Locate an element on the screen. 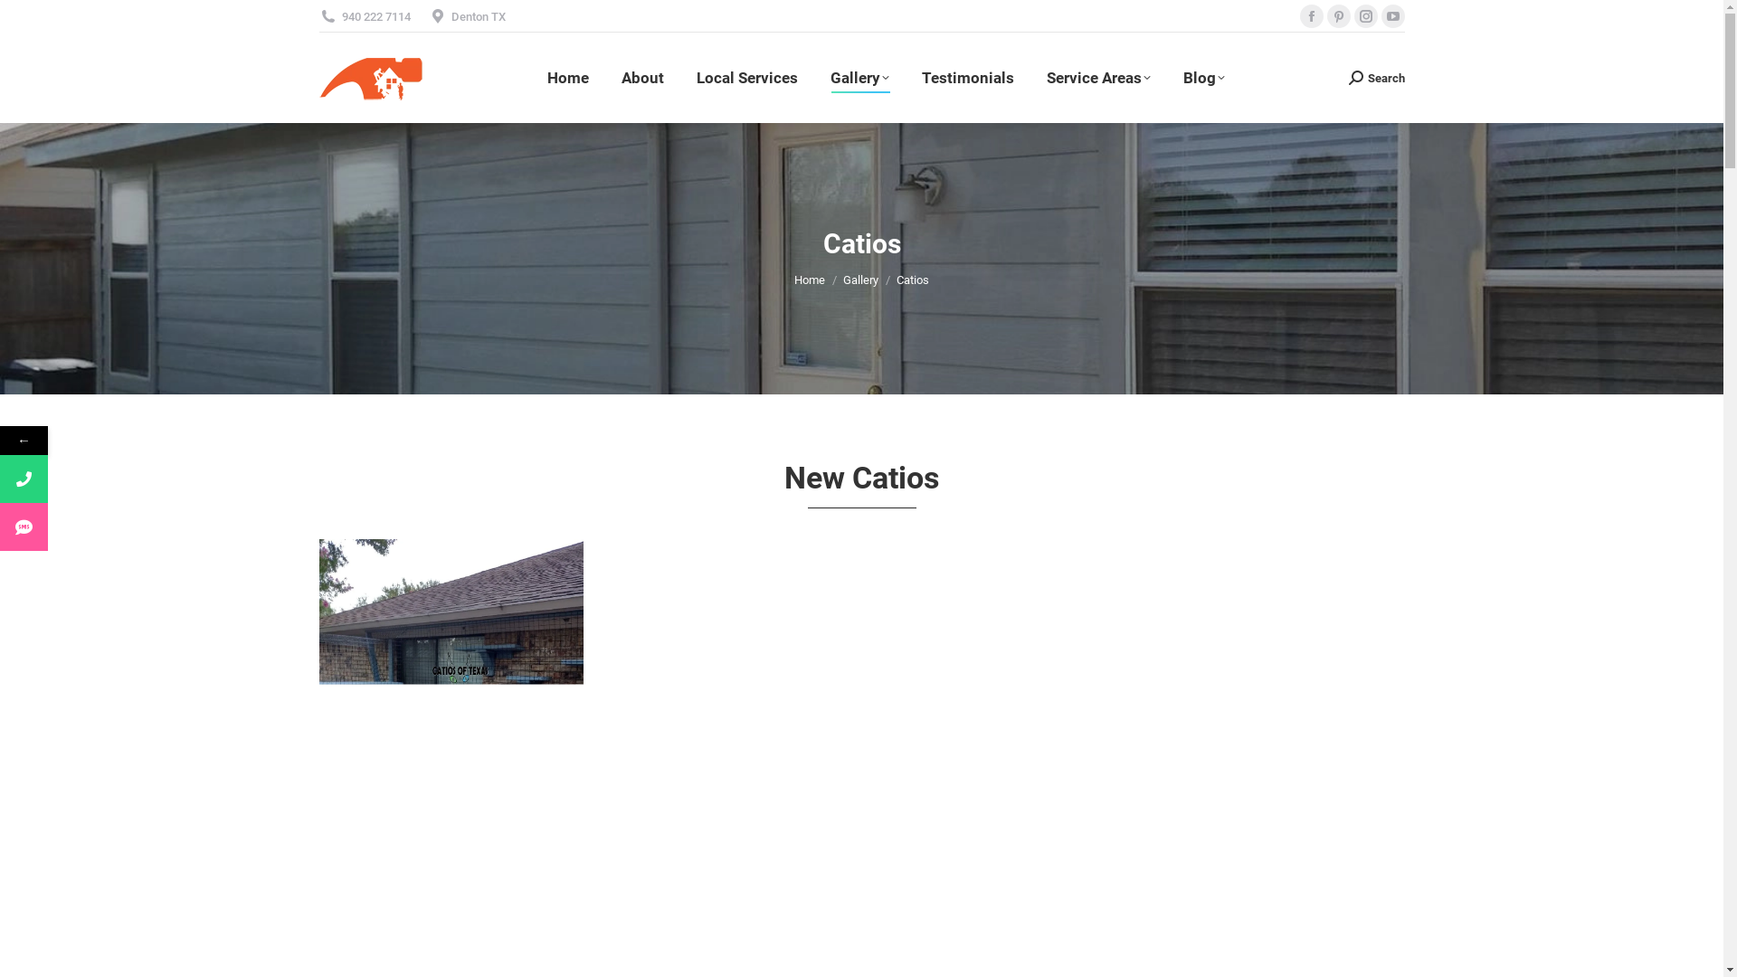 The image size is (1737, 977). Phone is located at coordinates (110, 479).